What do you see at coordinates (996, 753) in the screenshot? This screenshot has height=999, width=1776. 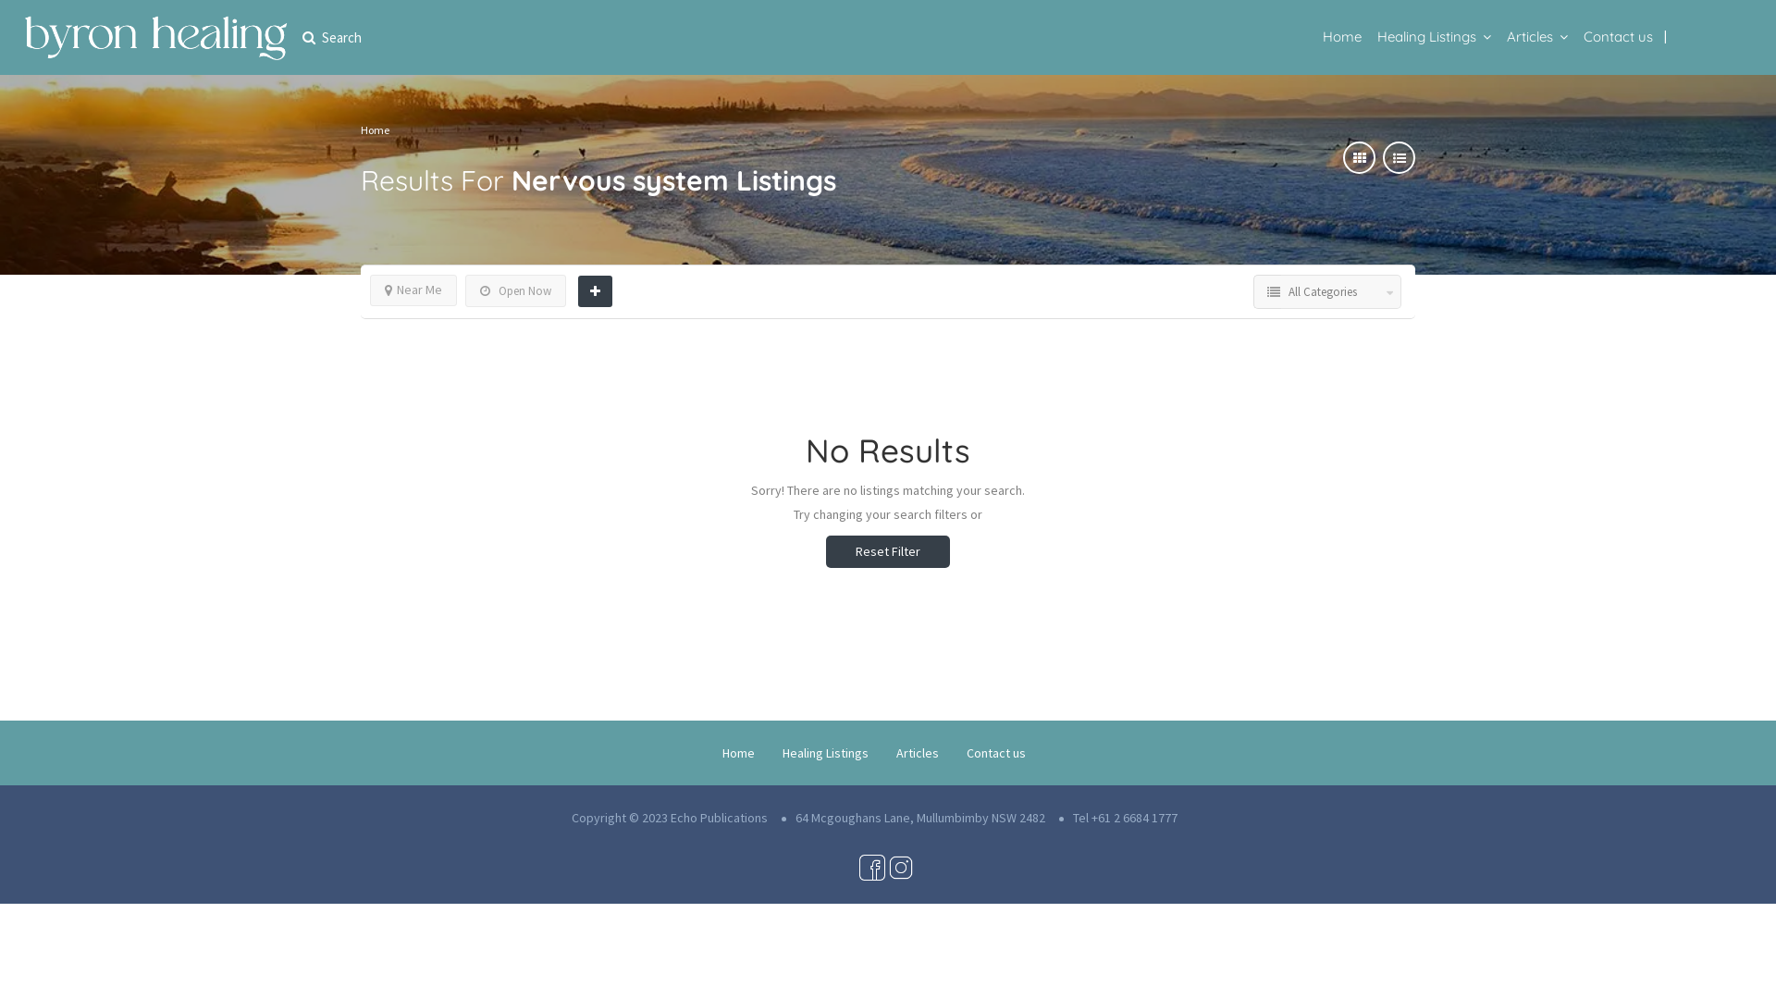 I see `Contact us` at bounding box center [996, 753].